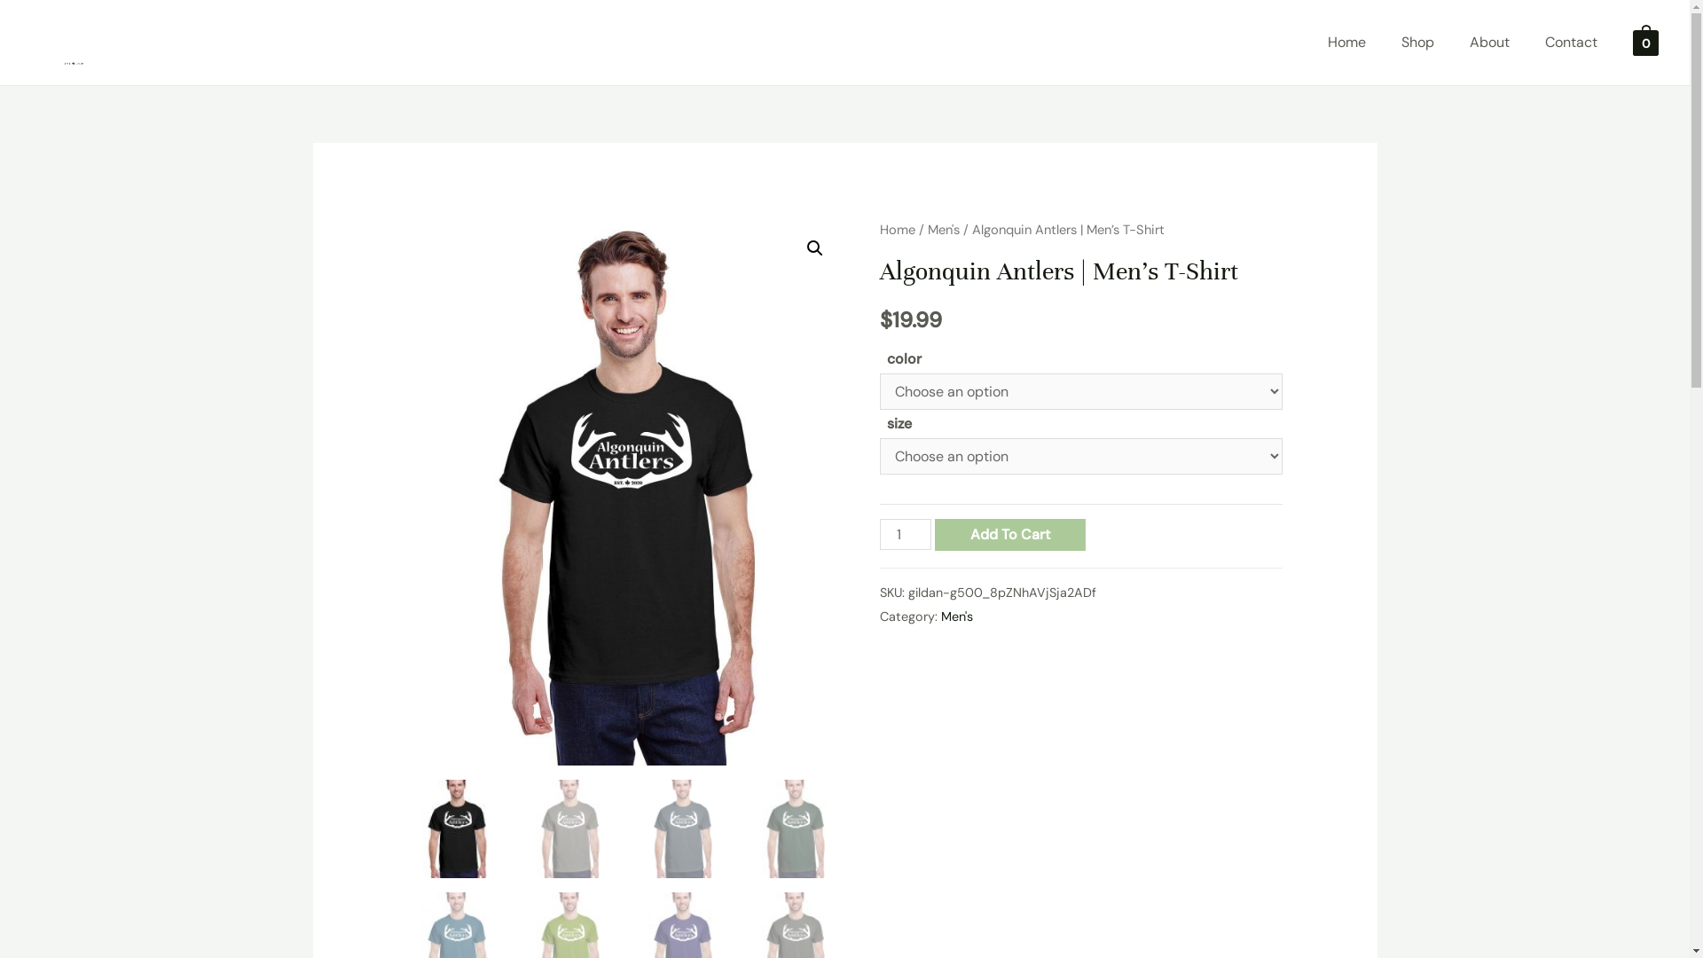  What do you see at coordinates (1490, 43) in the screenshot?
I see `About` at bounding box center [1490, 43].